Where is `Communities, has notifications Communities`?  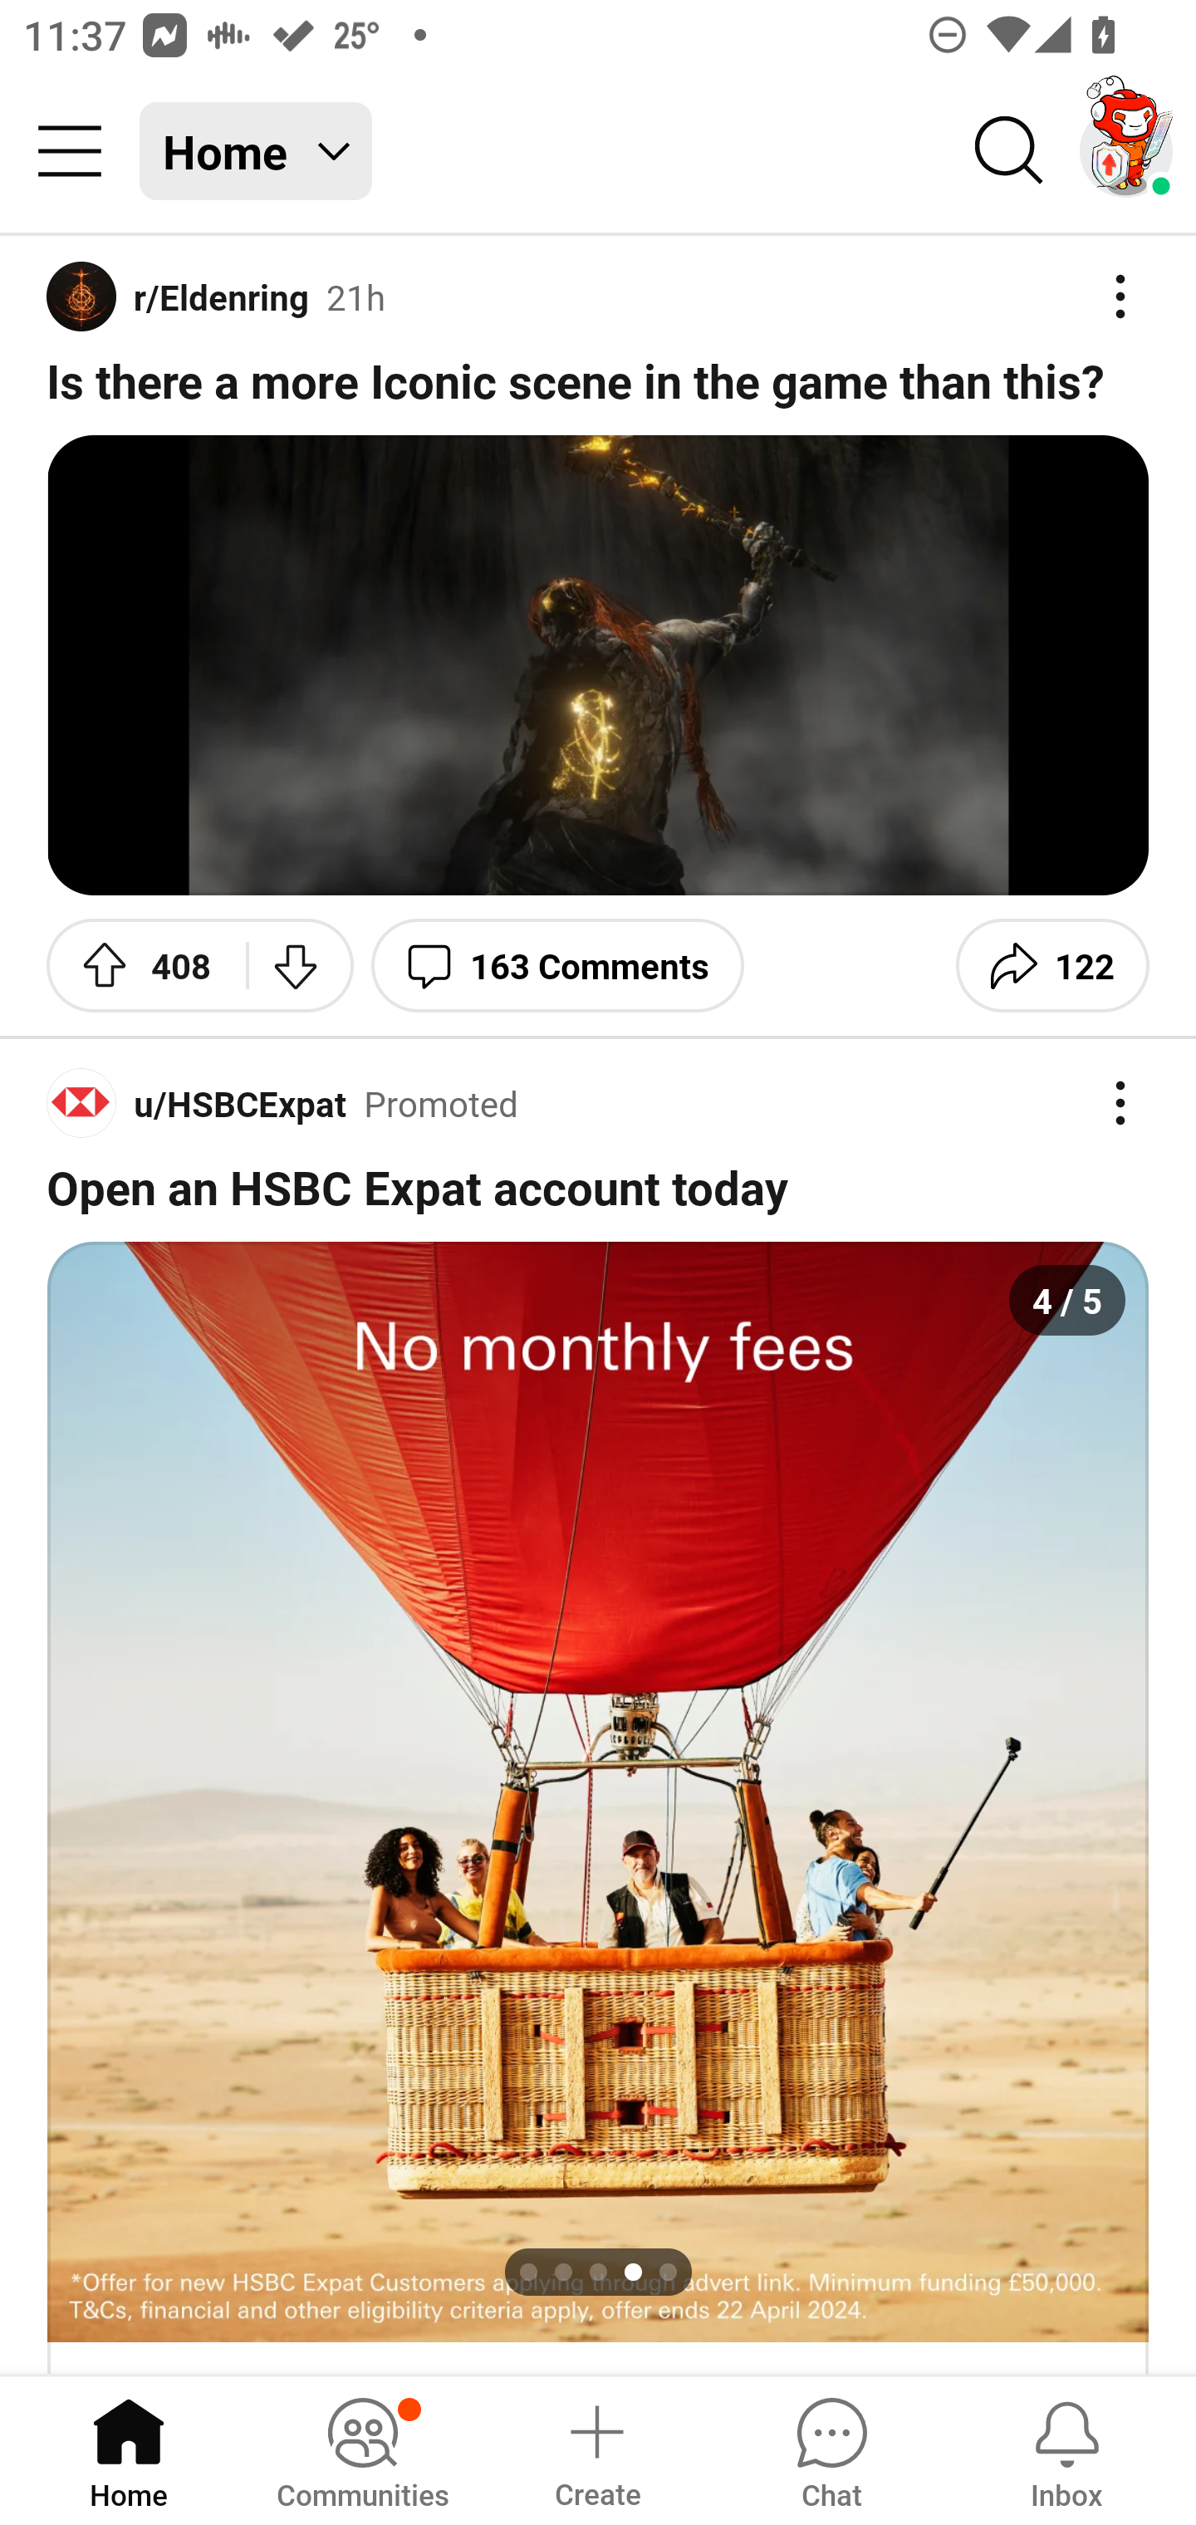 Communities, has notifications Communities is located at coordinates (362, 2449).